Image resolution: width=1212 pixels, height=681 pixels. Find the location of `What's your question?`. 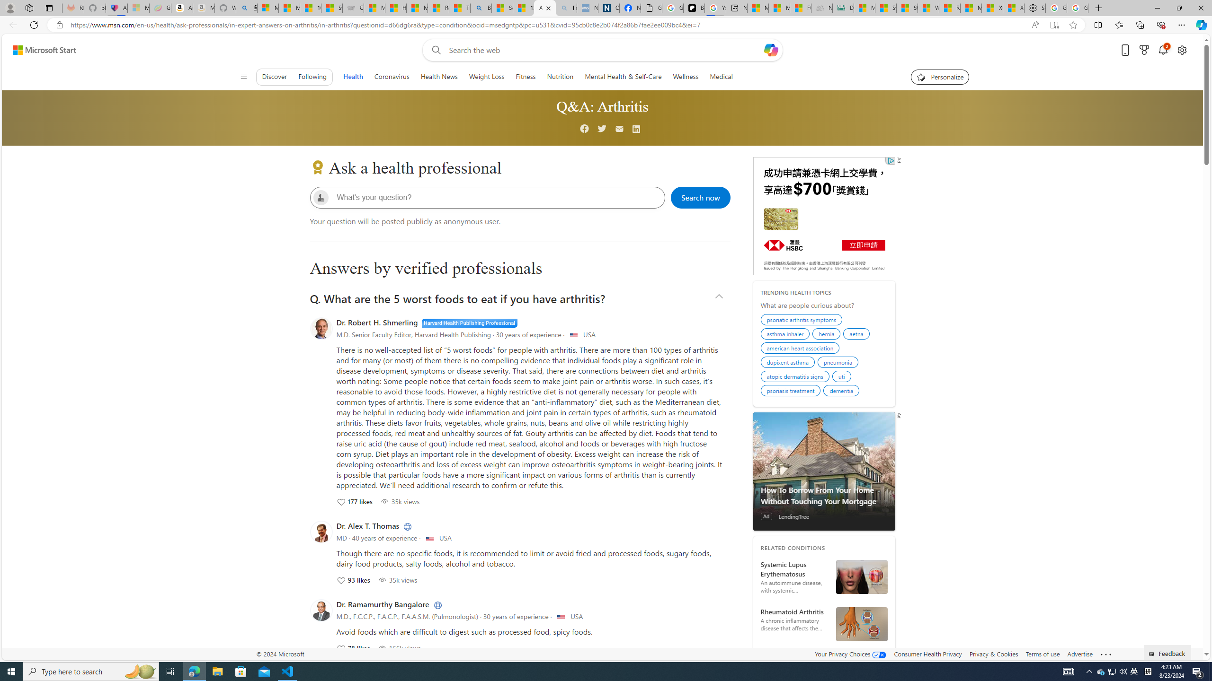

What's your question? is located at coordinates (495, 197).